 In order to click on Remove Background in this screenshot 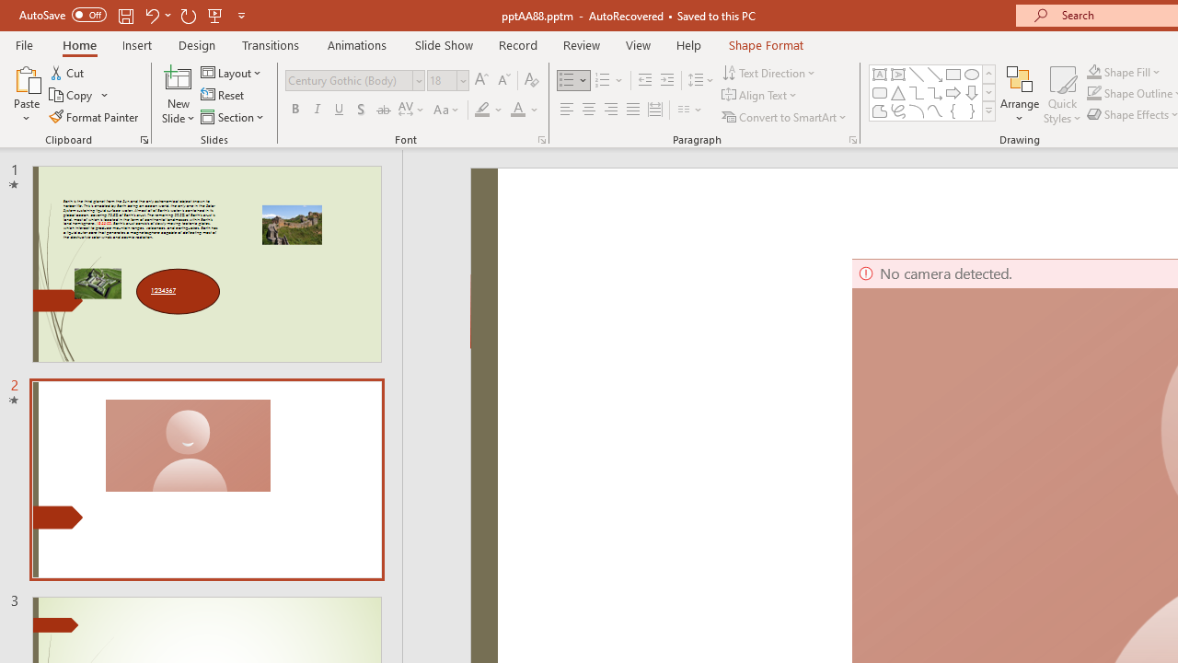, I will do `click(39, 94)`.